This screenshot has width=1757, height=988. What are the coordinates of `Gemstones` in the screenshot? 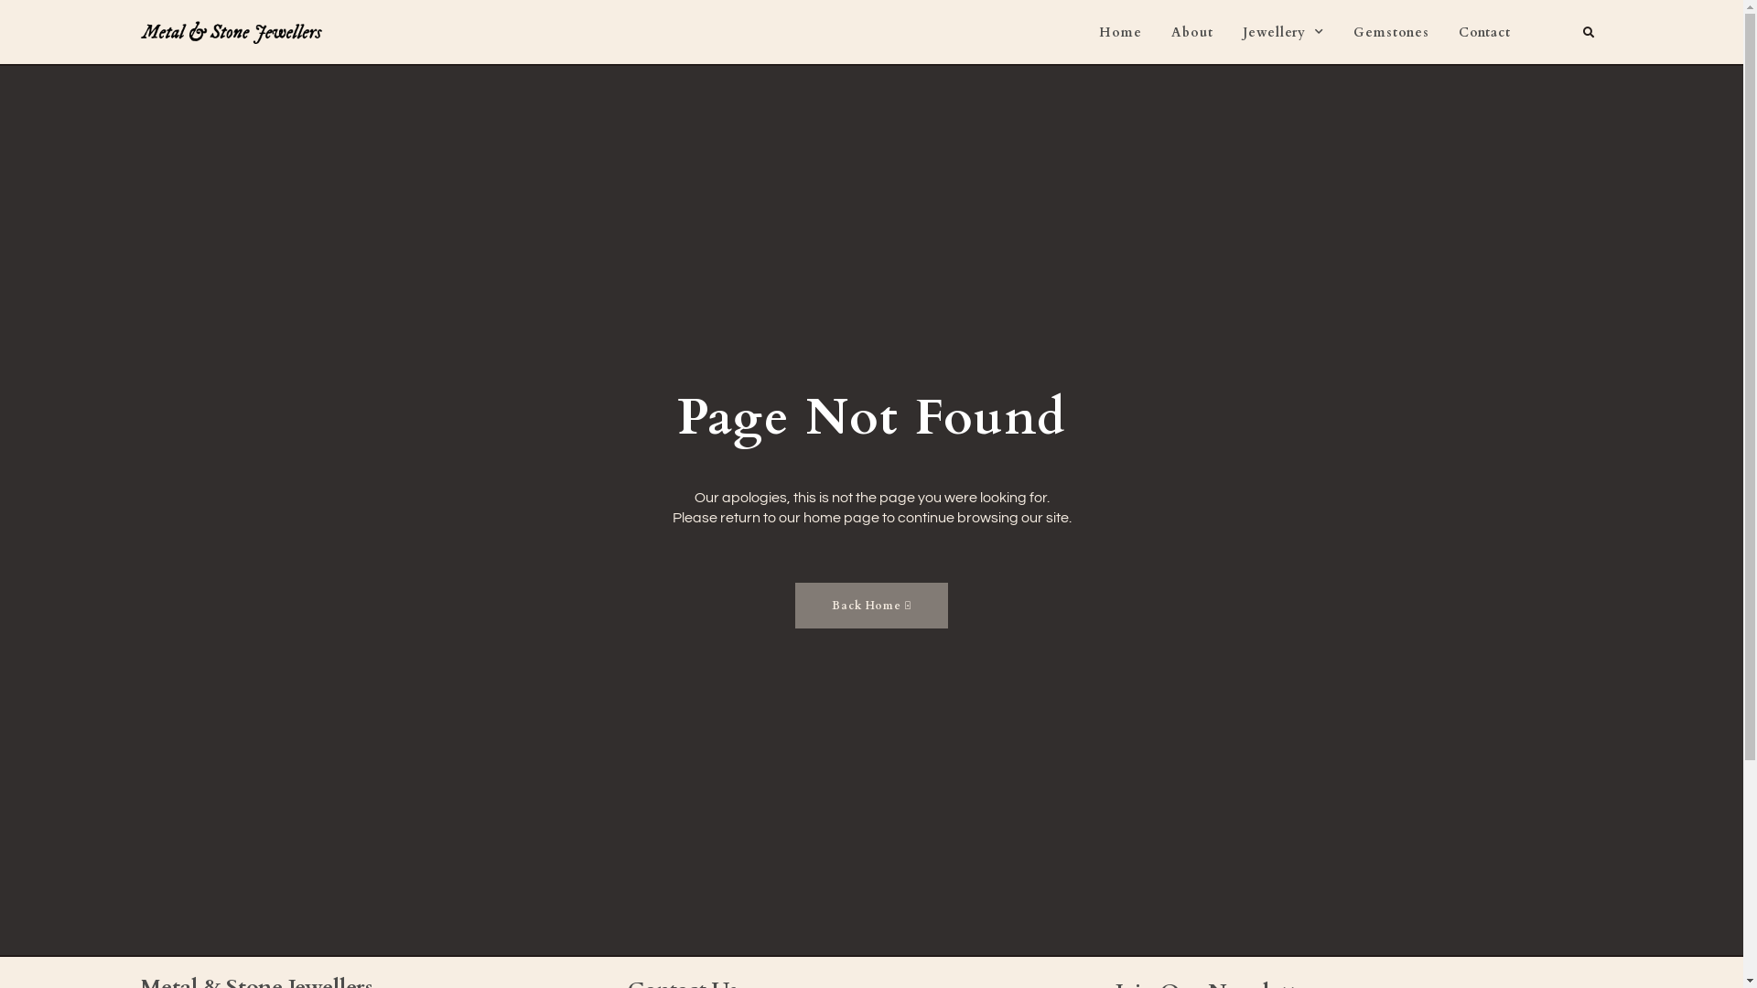 It's located at (1391, 33).